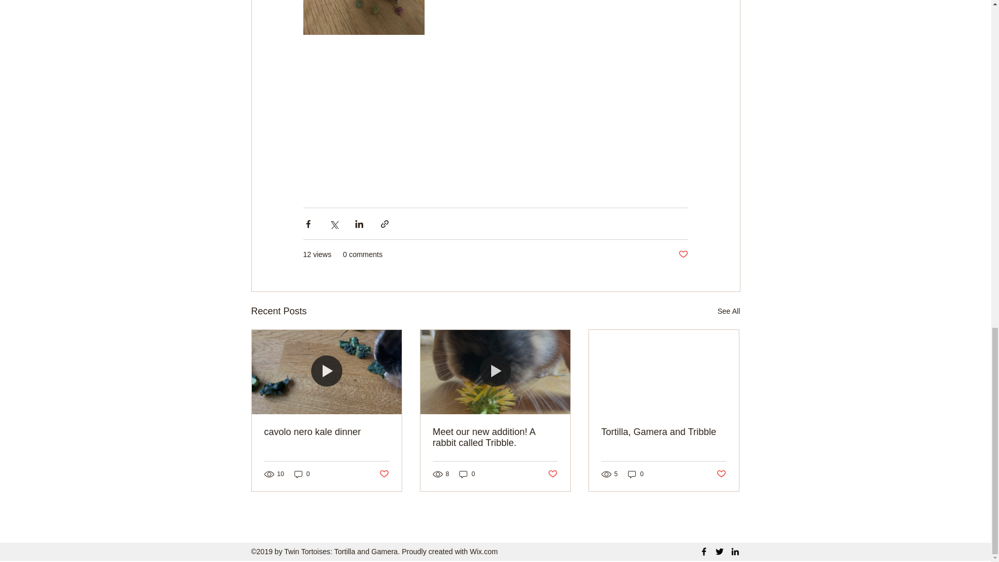  I want to click on 0, so click(636, 474).